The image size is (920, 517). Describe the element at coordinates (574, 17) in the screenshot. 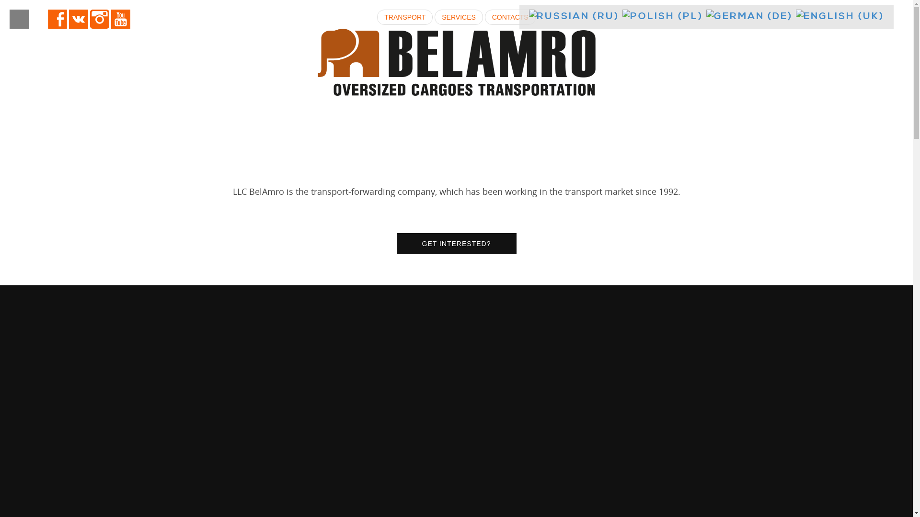

I see `Russian (RU)` at that location.